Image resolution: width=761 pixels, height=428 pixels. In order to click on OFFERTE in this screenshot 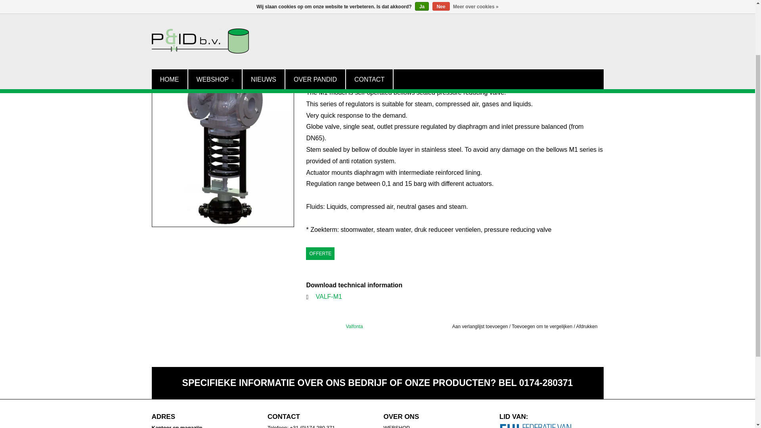, I will do `click(320, 254)`.